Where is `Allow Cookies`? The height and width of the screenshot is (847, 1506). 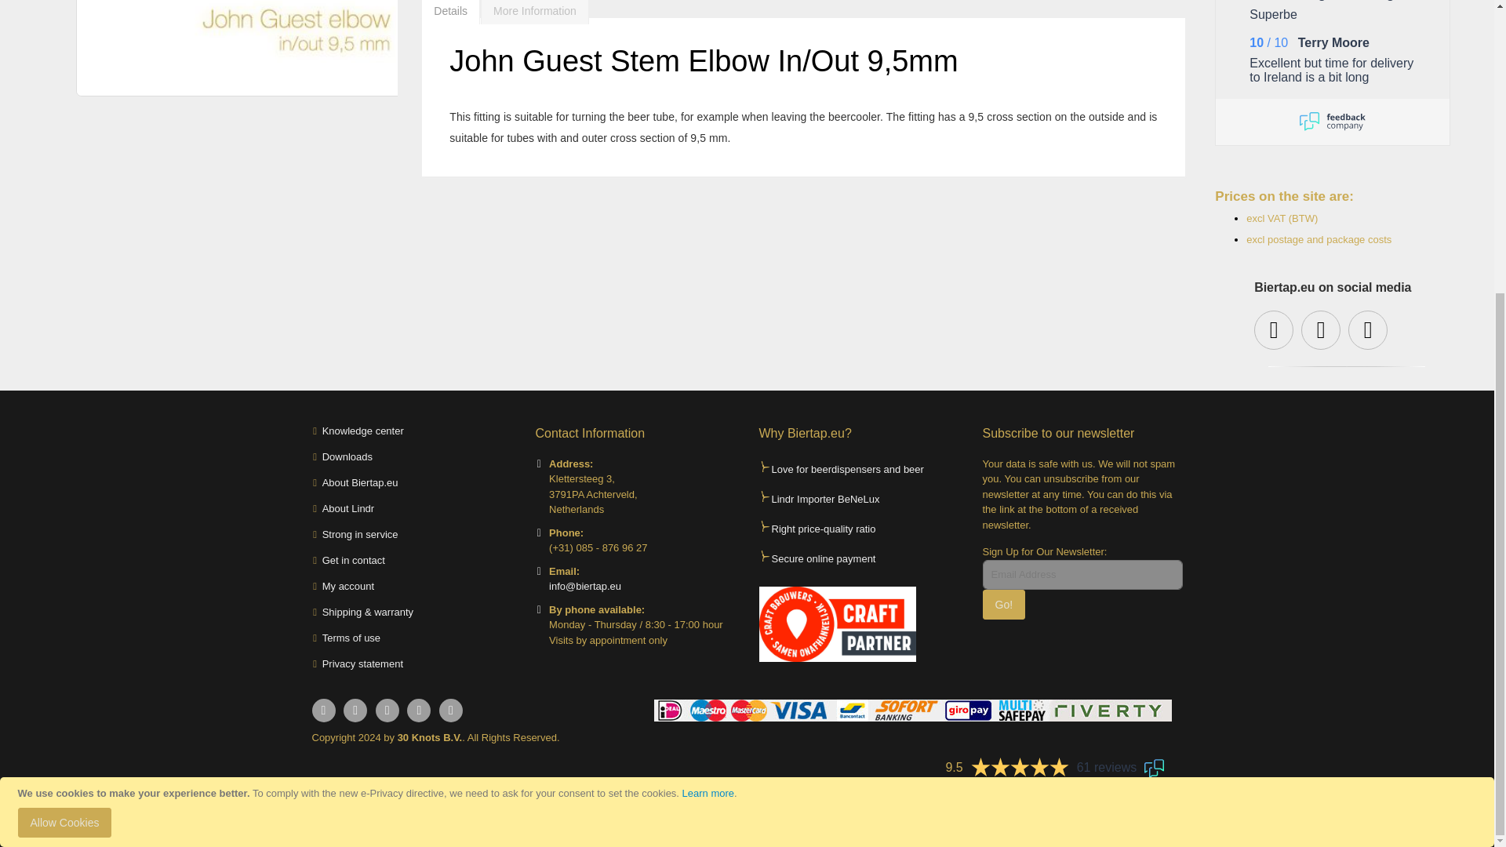 Allow Cookies is located at coordinates (64, 382).